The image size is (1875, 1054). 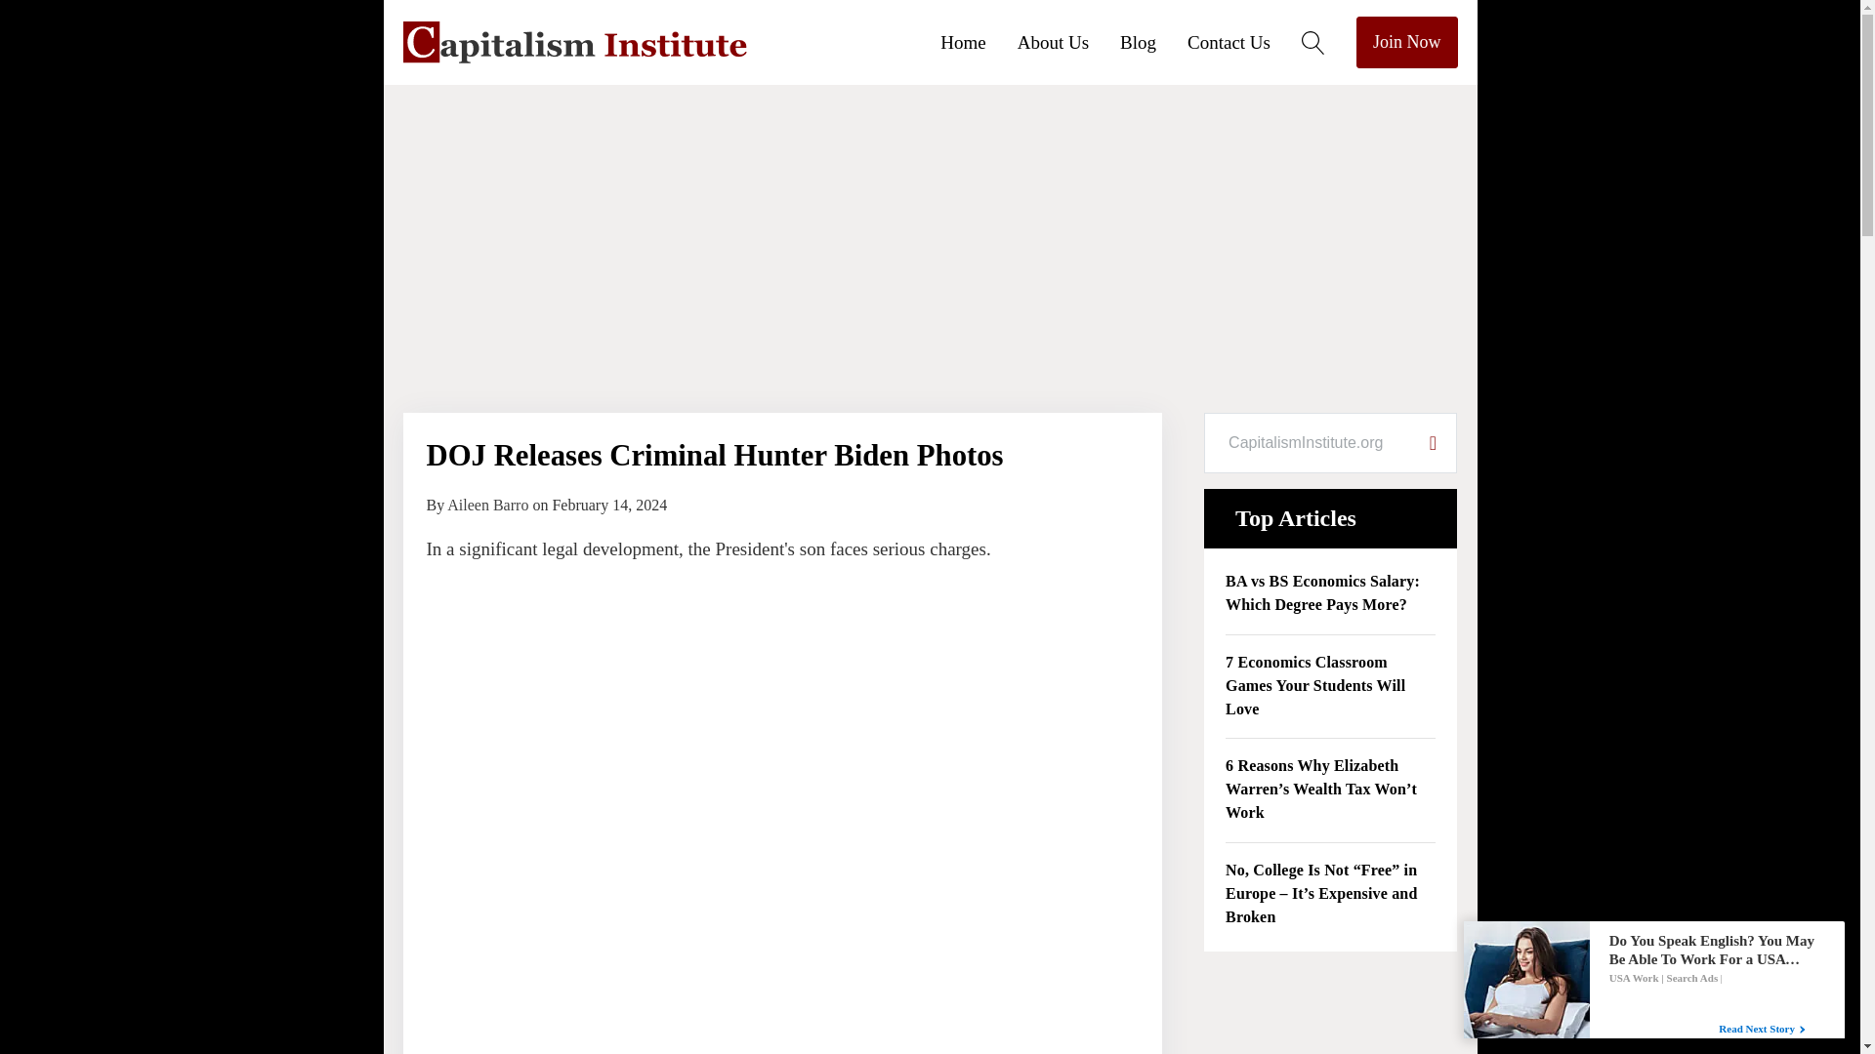 What do you see at coordinates (1068, 41) in the screenshot?
I see `About Us` at bounding box center [1068, 41].